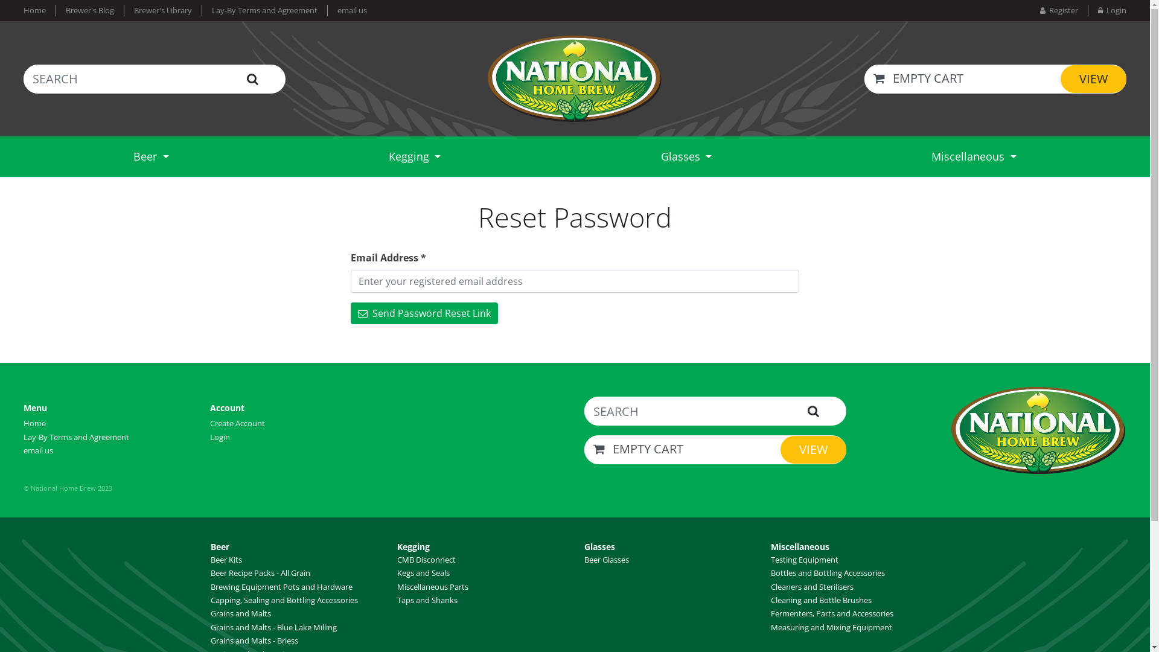 The height and width of the screenshot is (652, 1159). What do you see at coordinates (89, 11) in the screenshot?
I see `Brewer's Blog` at bounding box center [89, 11].